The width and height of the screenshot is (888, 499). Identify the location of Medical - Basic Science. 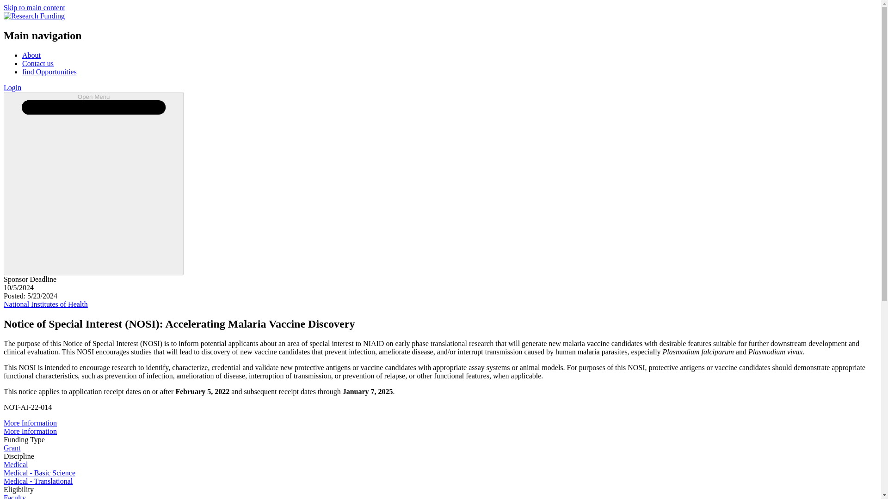
(39, 473).